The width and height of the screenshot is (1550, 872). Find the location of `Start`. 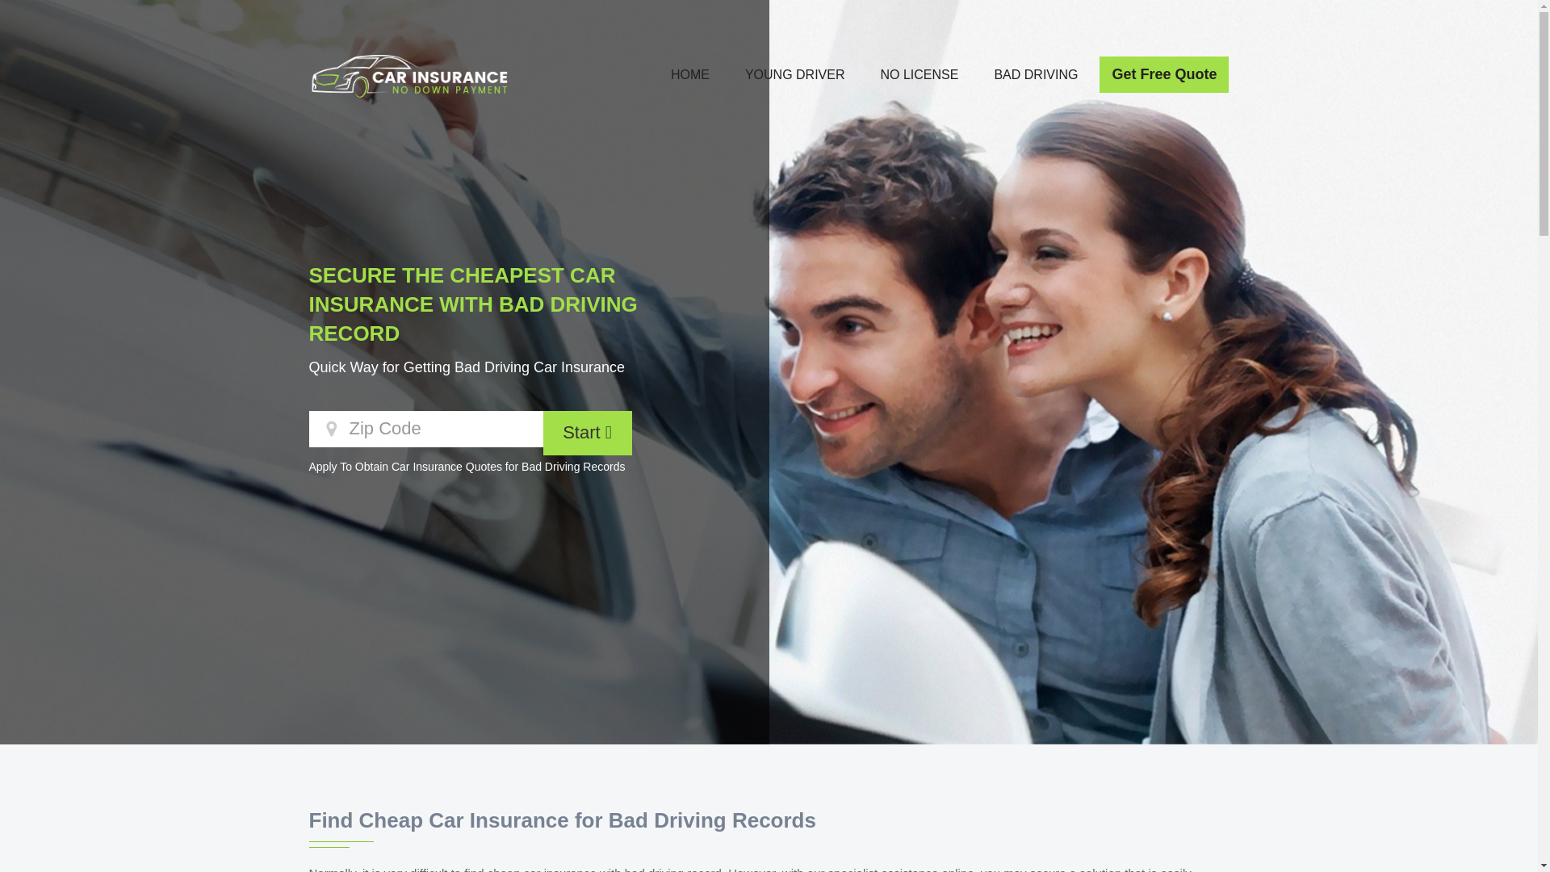

Start is located at coordinates (586, 433).